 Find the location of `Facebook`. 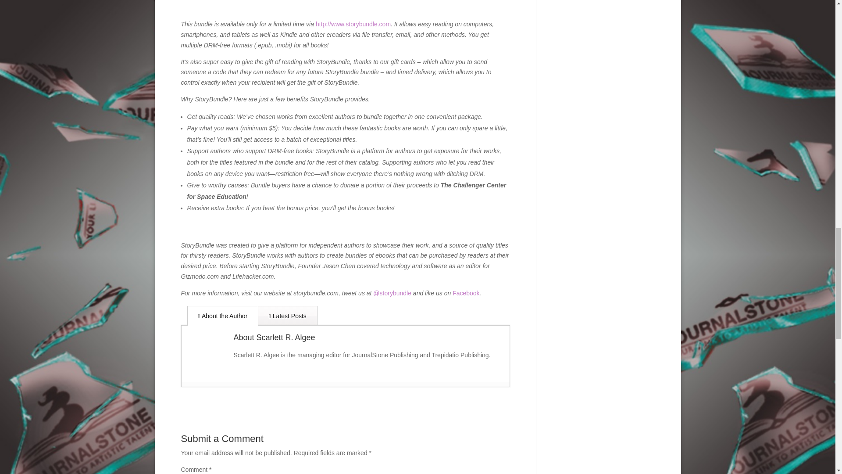

Facebook is located at coordinates (466, 293).